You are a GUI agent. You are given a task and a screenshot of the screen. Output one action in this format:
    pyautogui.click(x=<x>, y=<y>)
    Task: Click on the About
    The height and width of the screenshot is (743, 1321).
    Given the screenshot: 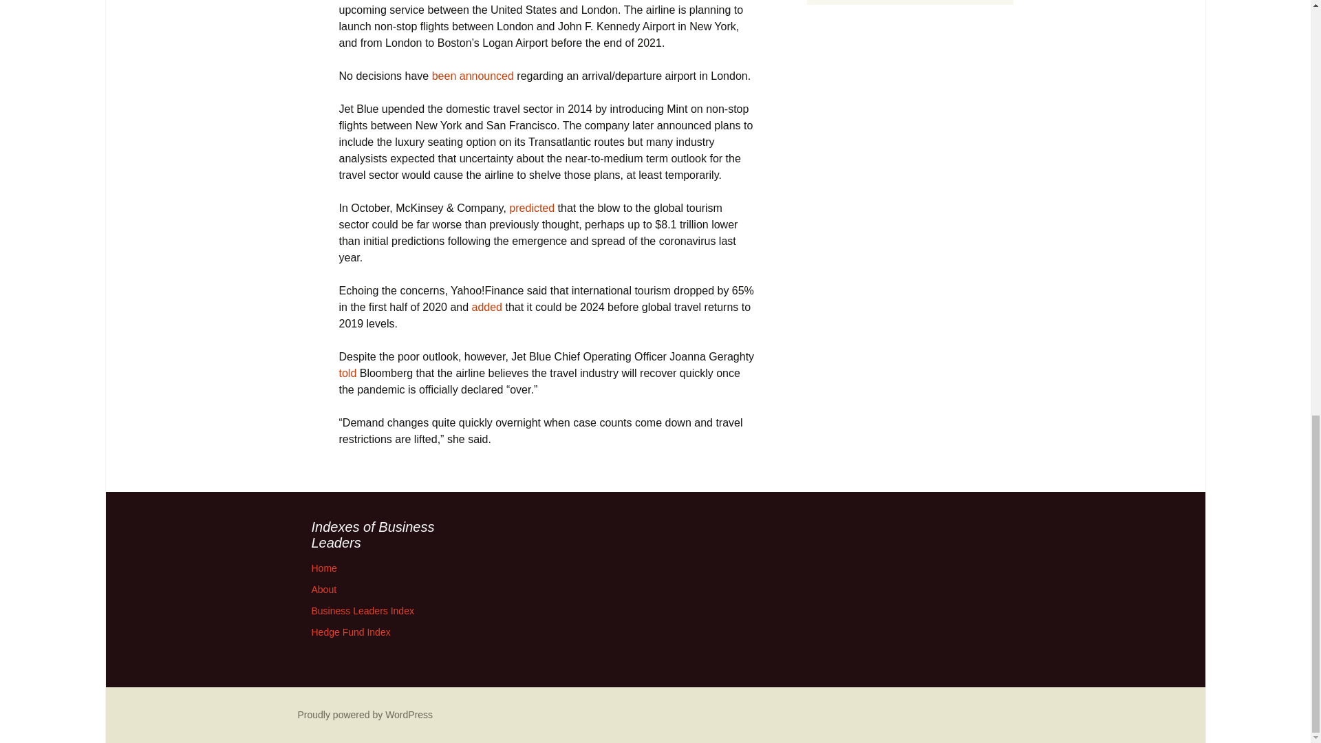 What is the action you would take?
    pyautogui.click(x=323, y=589)
    